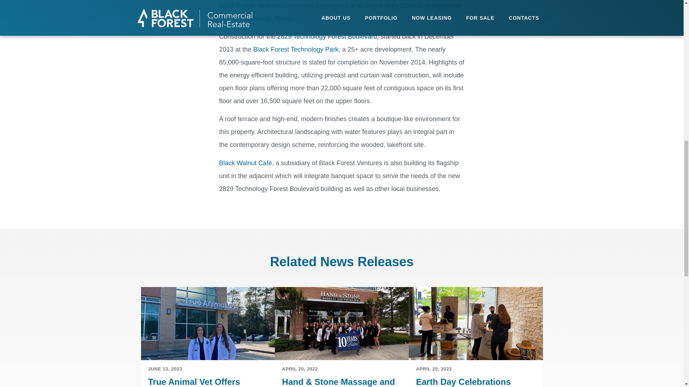 The height and width of the screenshot is (387, 689). What do you see at coordinates (245, 163) in the screenshot?
I see `Hospitality` at bounding box center [245, 163].